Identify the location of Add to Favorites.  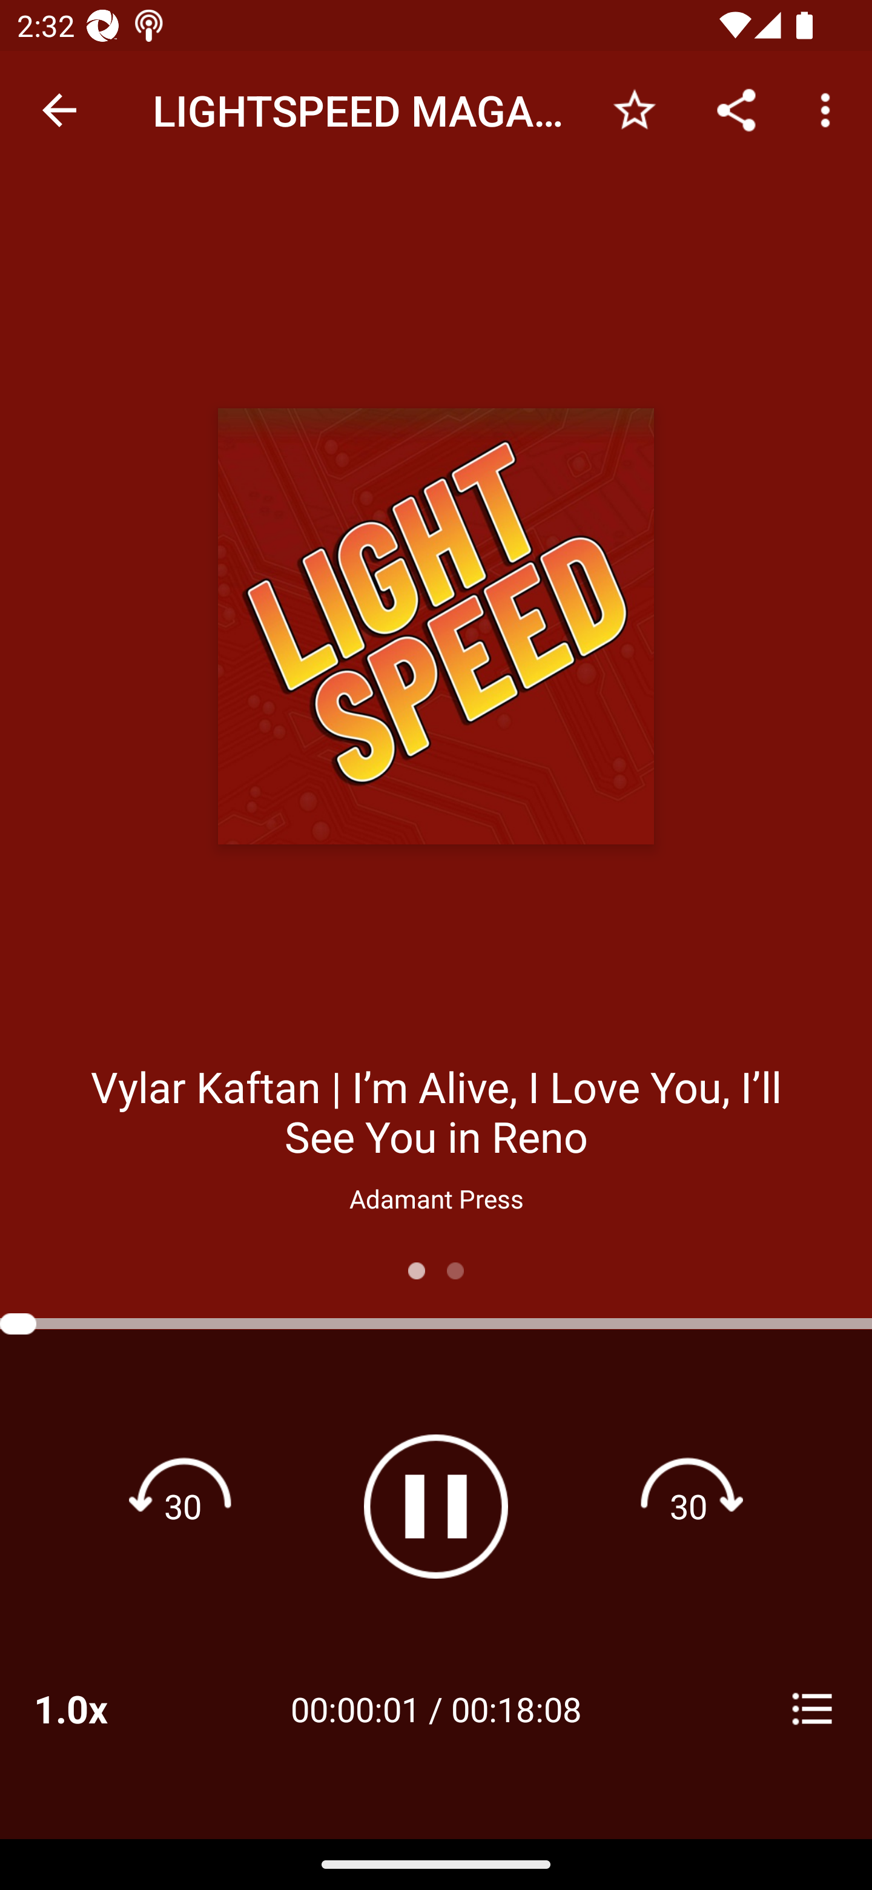
(634, 109).